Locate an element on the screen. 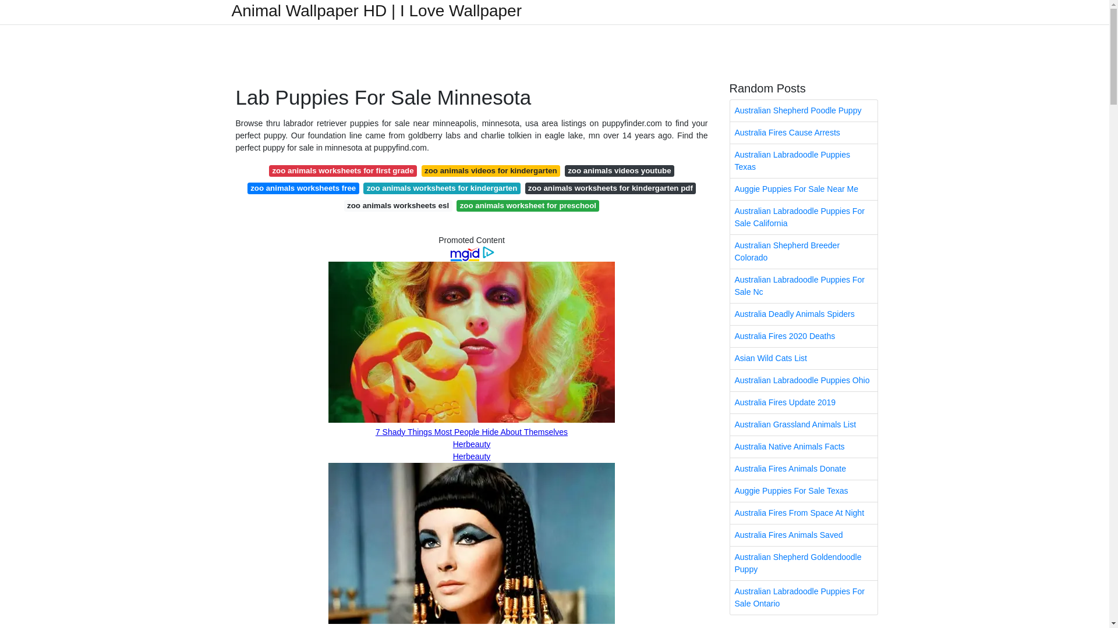 This screenshot has width=1118, height=628. zoo animals worksheets free is located at coordinates (303, 188).